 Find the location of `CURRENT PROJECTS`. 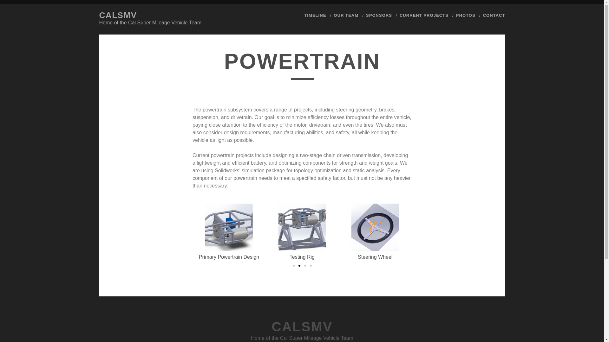

CURRENT PROJECTS is located at coordinates (424, 15).